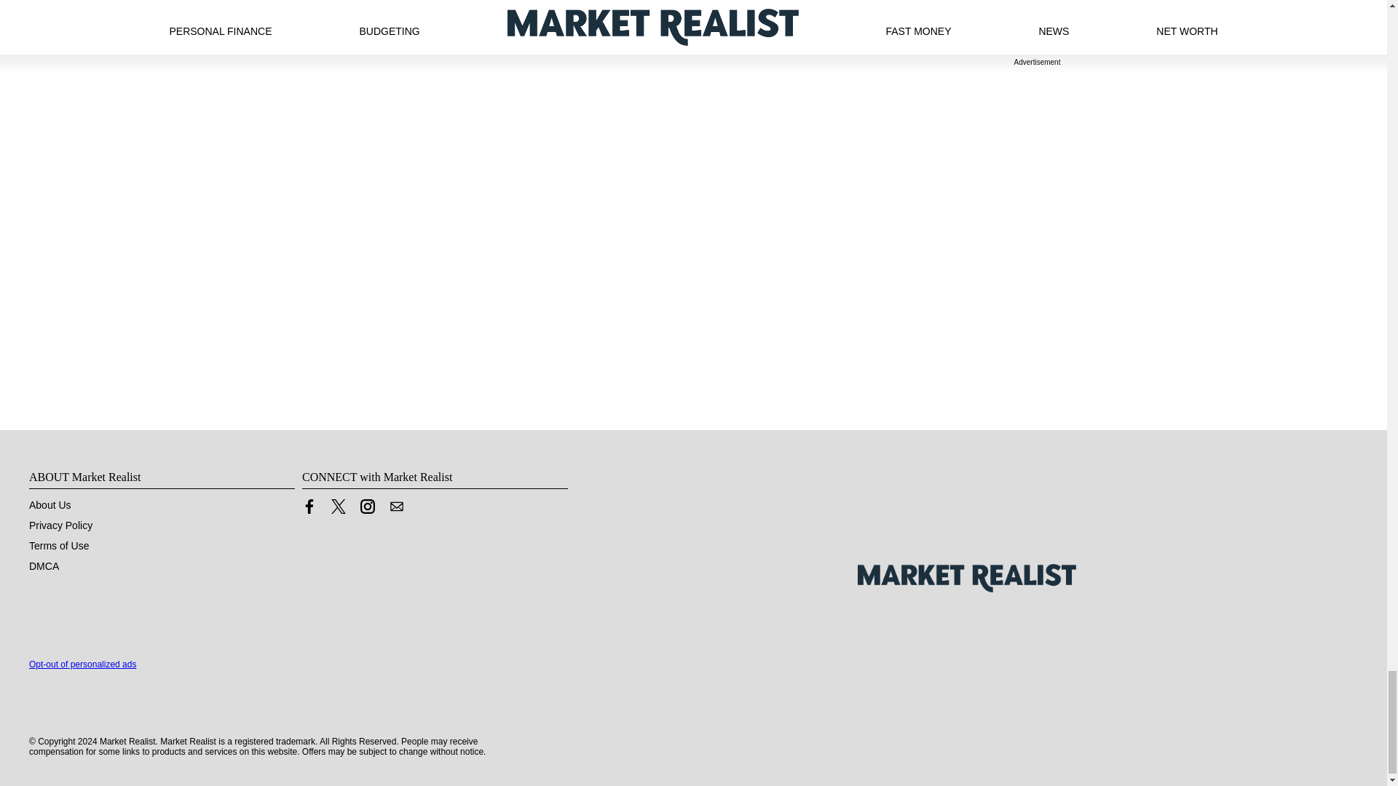  Describe the element at coordinates (338, 509) in the screenshot. I see `Link to X` at that location.